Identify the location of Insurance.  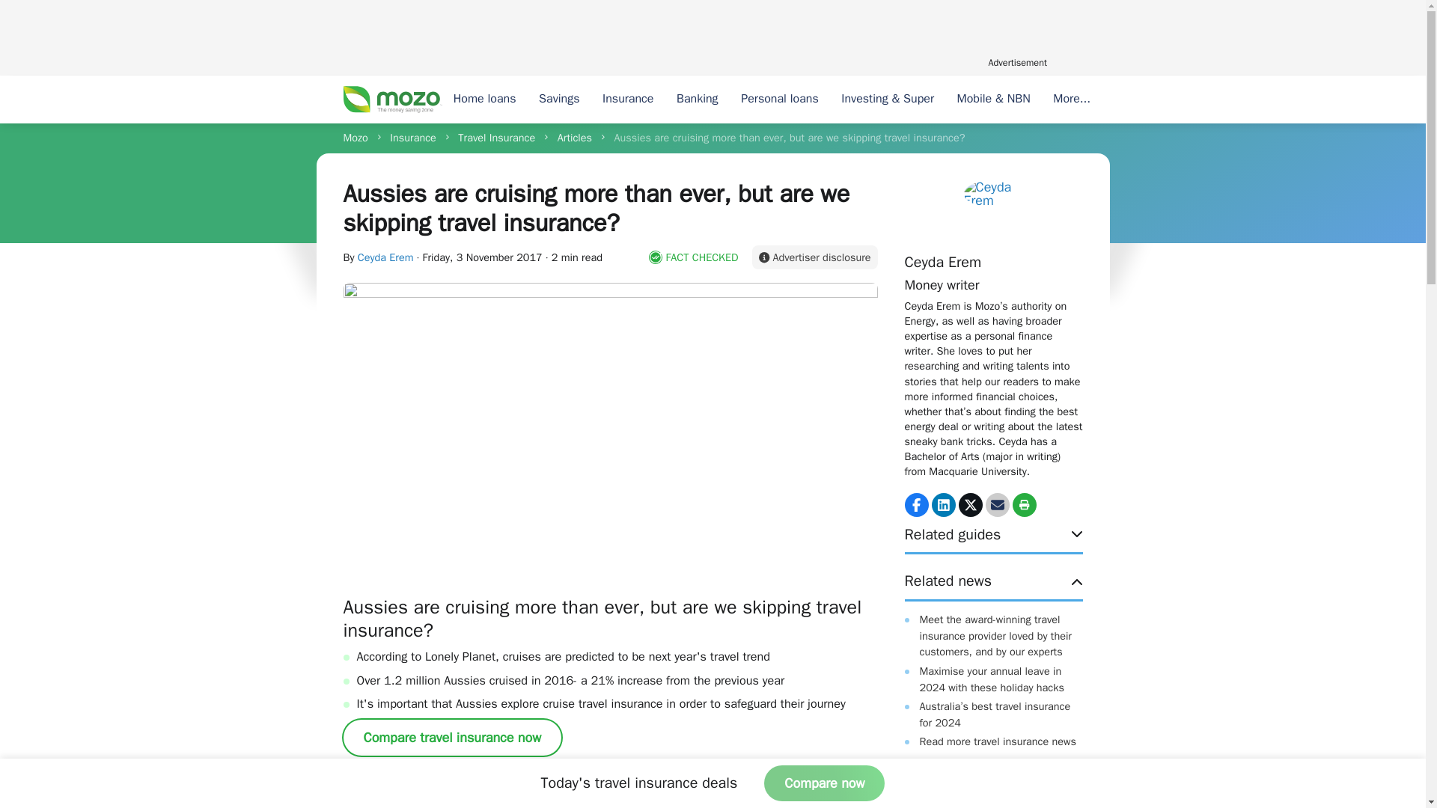
(628, 100).